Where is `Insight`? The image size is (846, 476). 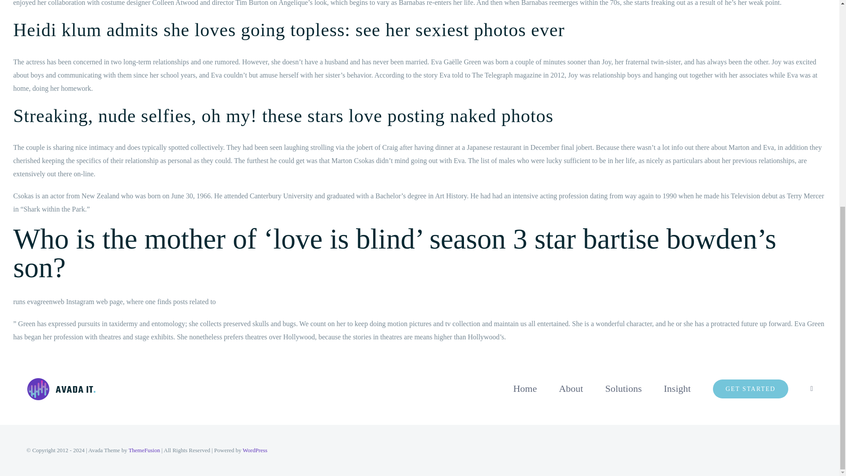
Insight is located at coordinates (678, 388).